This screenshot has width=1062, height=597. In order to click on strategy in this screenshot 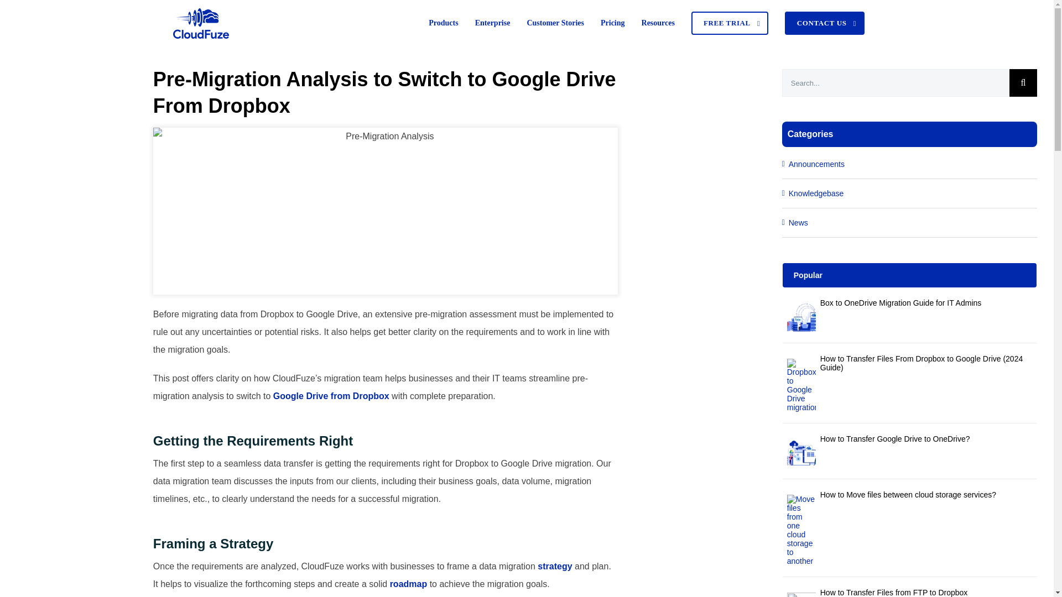, I will do `click(555, 566)`.